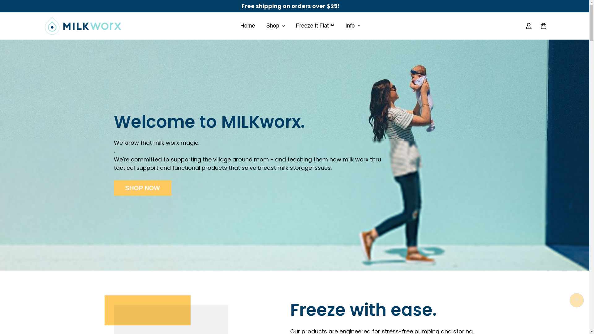 This screenshot has width=594, height=334. I want to click on Info, so click(353, 26).